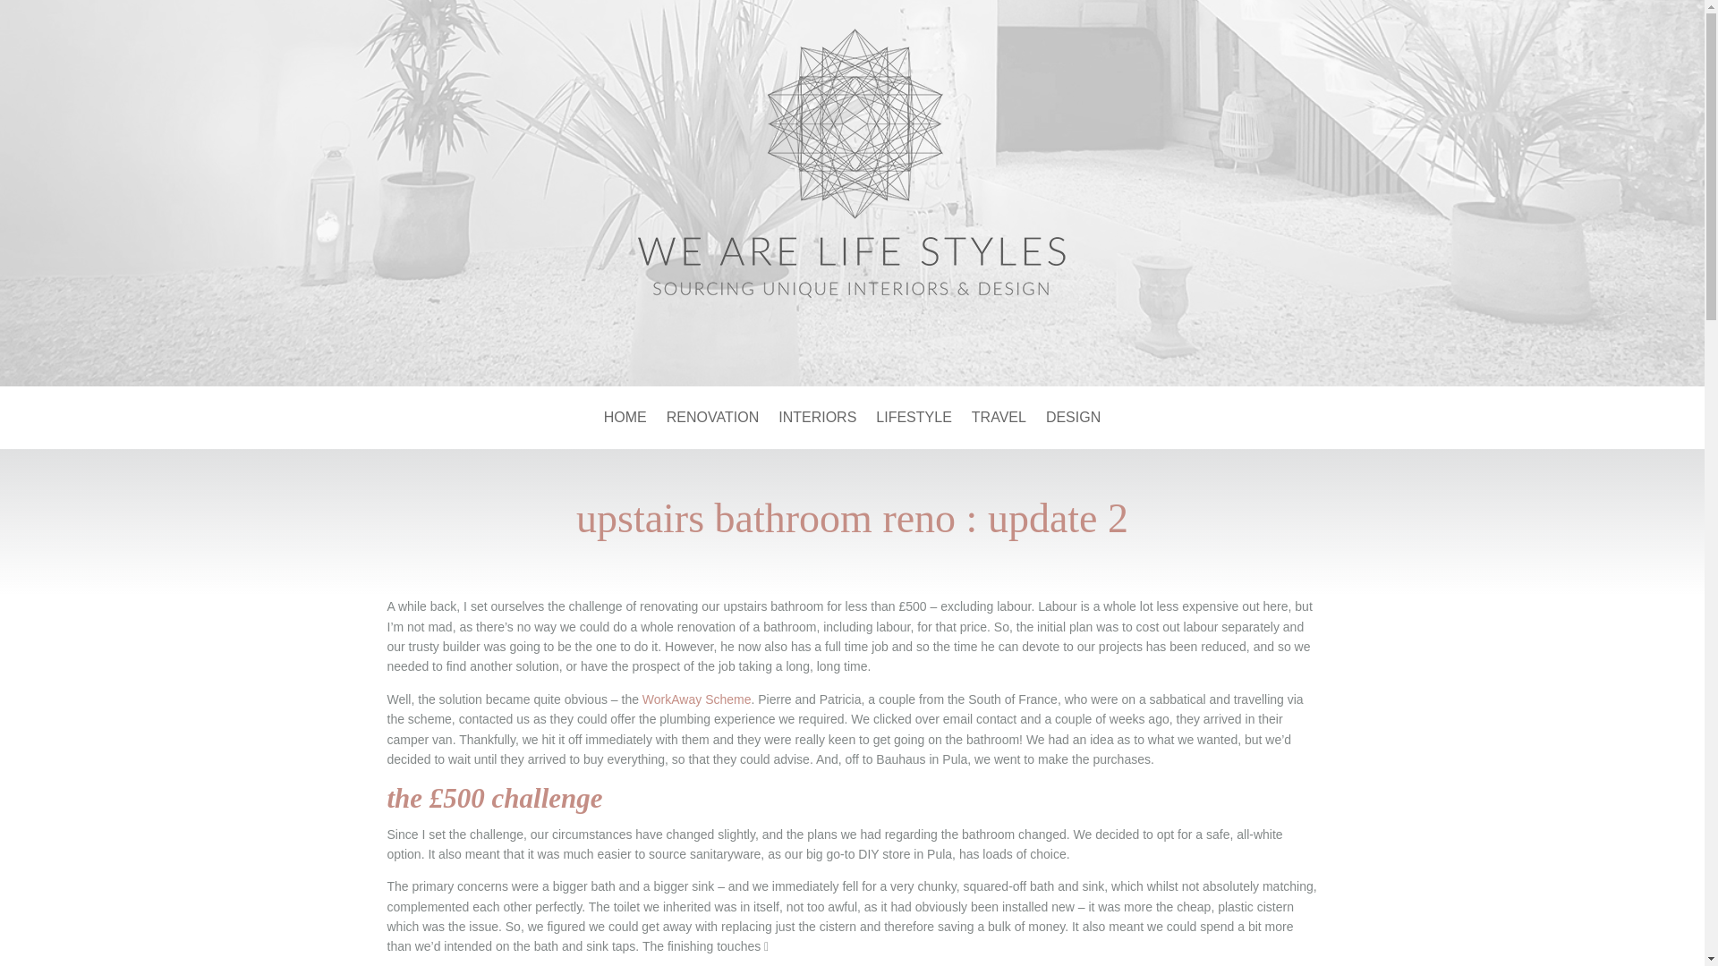  I want to click on DESIGN, so click(1074, 420).